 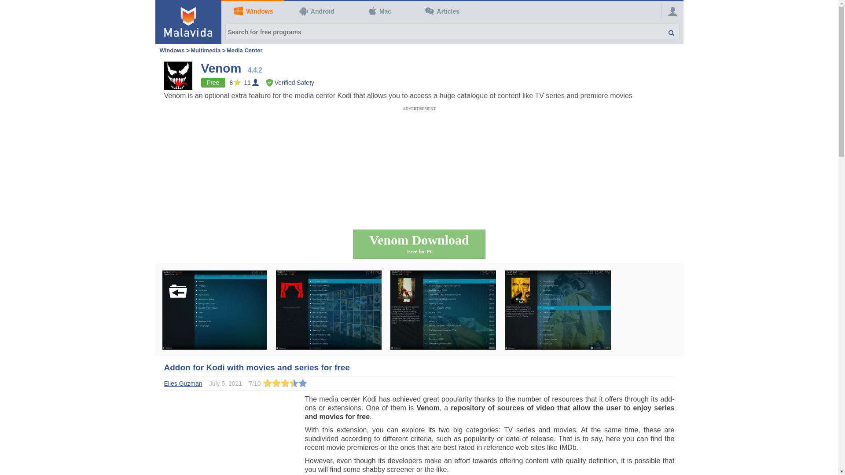 I want to click on Windows, so click(x=252, y=11).